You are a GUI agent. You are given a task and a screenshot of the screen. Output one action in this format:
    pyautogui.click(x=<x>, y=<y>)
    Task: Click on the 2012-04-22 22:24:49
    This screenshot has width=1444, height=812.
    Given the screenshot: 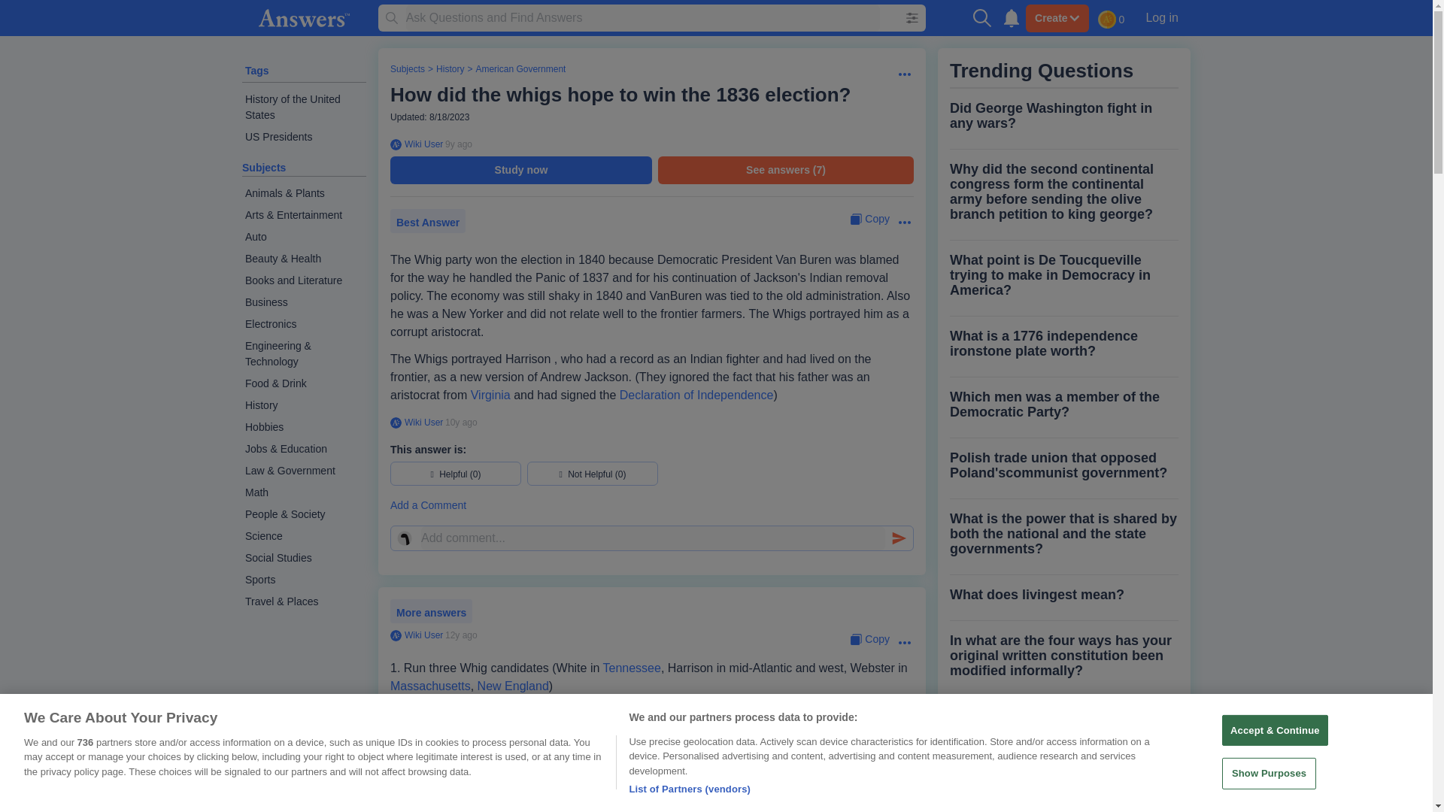 What is the action you would take?
    pyautogui.click(x=461, y=635)
    